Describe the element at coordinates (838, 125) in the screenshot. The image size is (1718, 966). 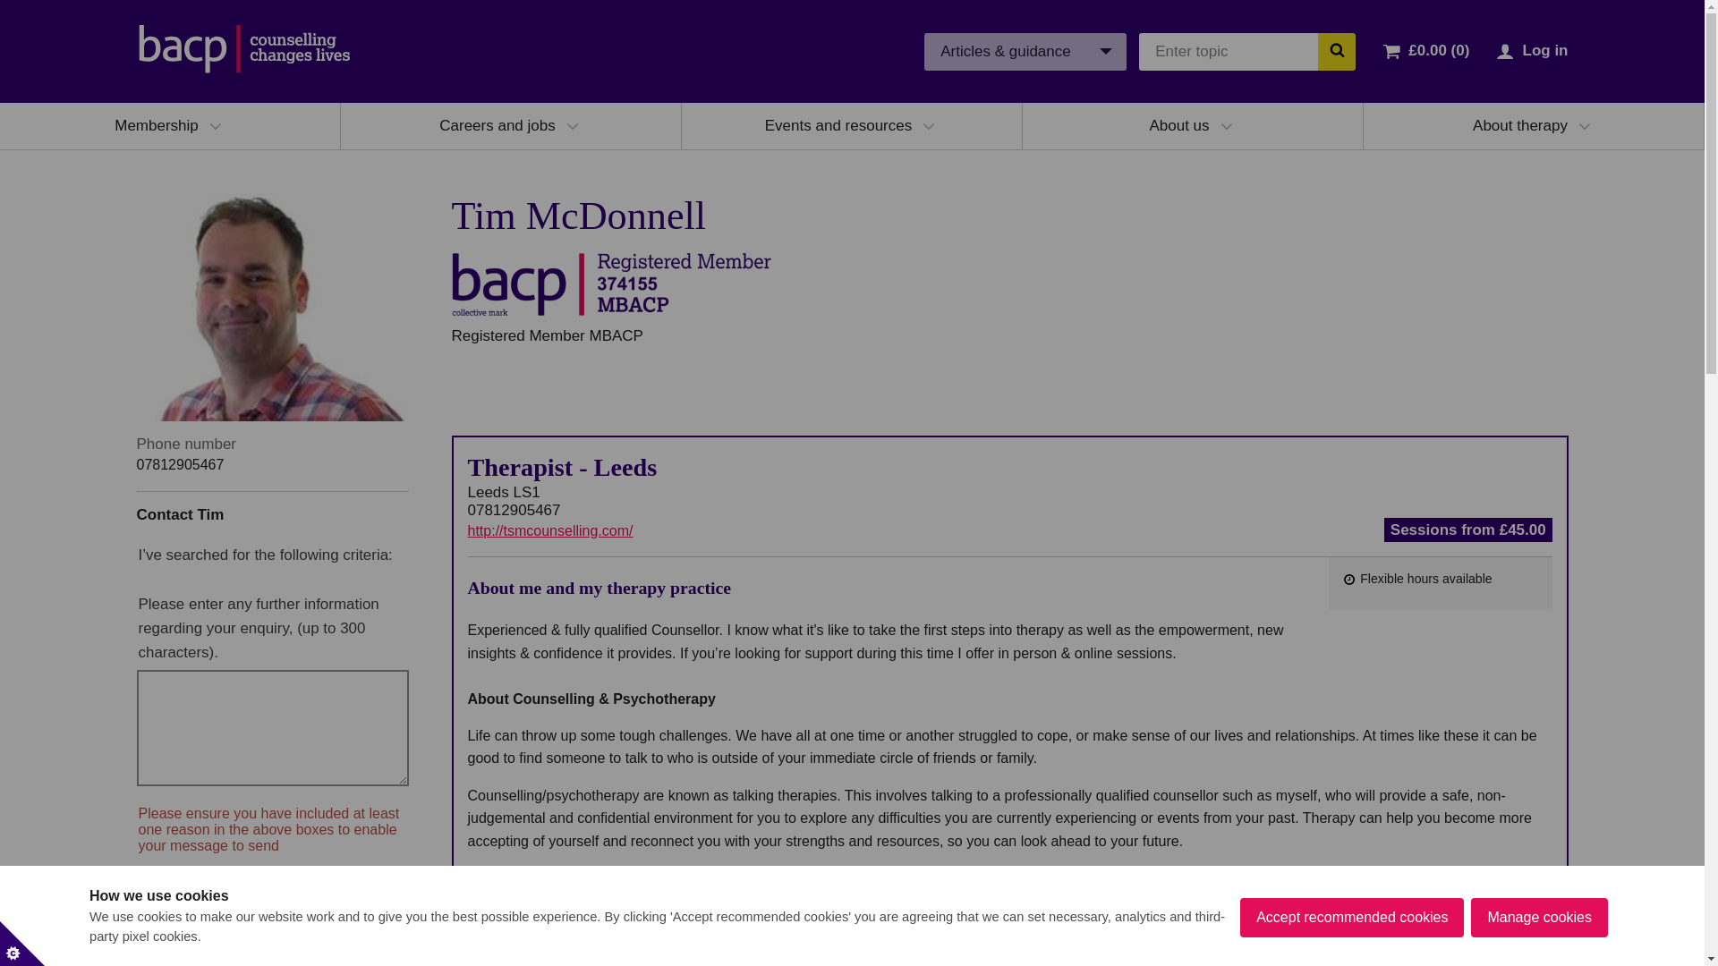
I see `Events and resources` at that location.